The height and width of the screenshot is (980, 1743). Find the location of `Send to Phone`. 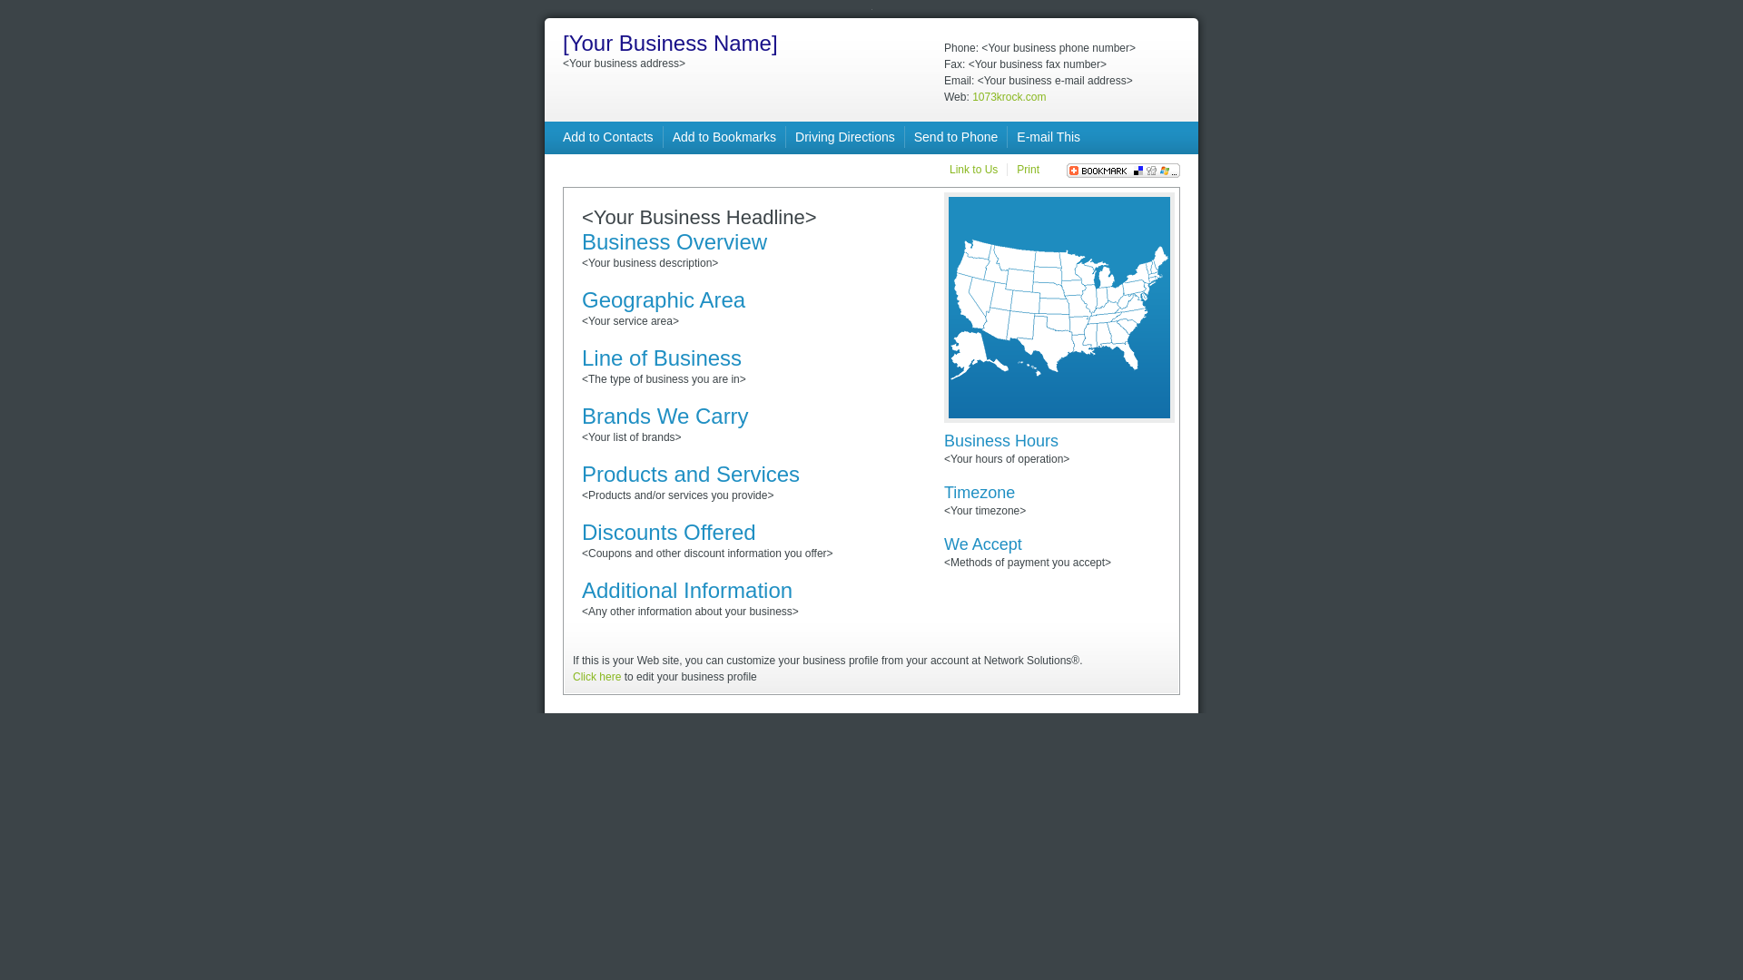

Send to Phone is located at coordinates (957, 137).